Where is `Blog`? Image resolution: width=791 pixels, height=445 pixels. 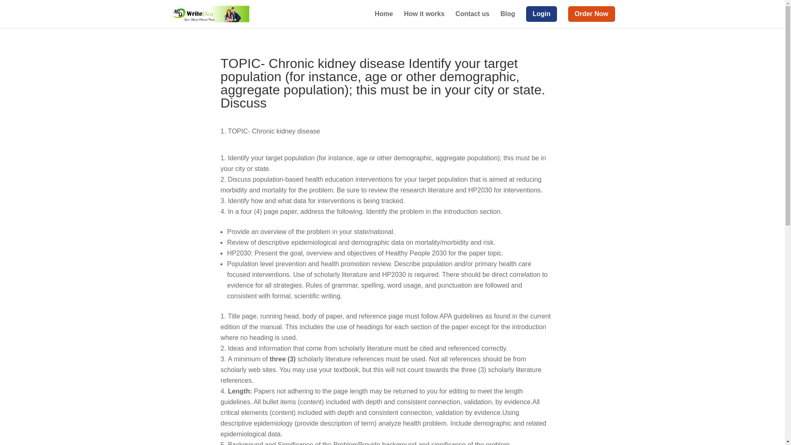
Blog is located at coordinates (508, 17).